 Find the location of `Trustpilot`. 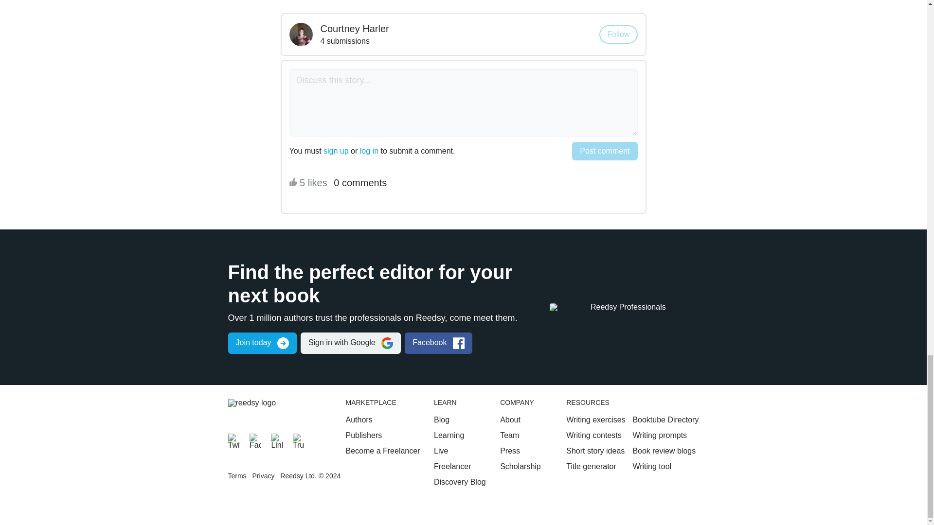

Trustpilot is located at coordinates (299, 439).